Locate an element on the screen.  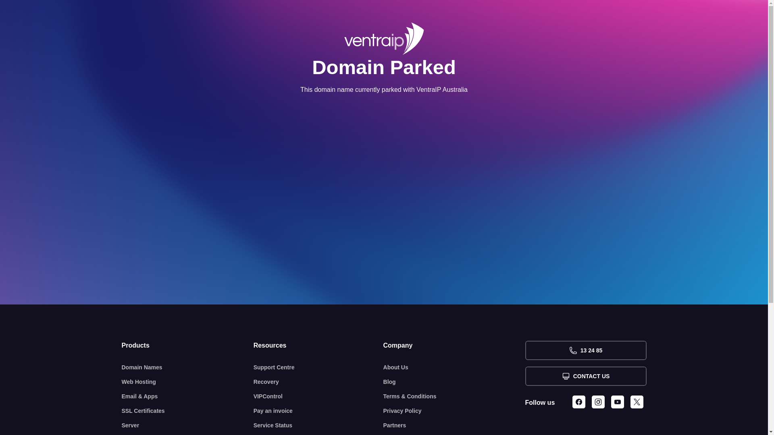
Terms & Conditions is located at coordinates (454, 396).